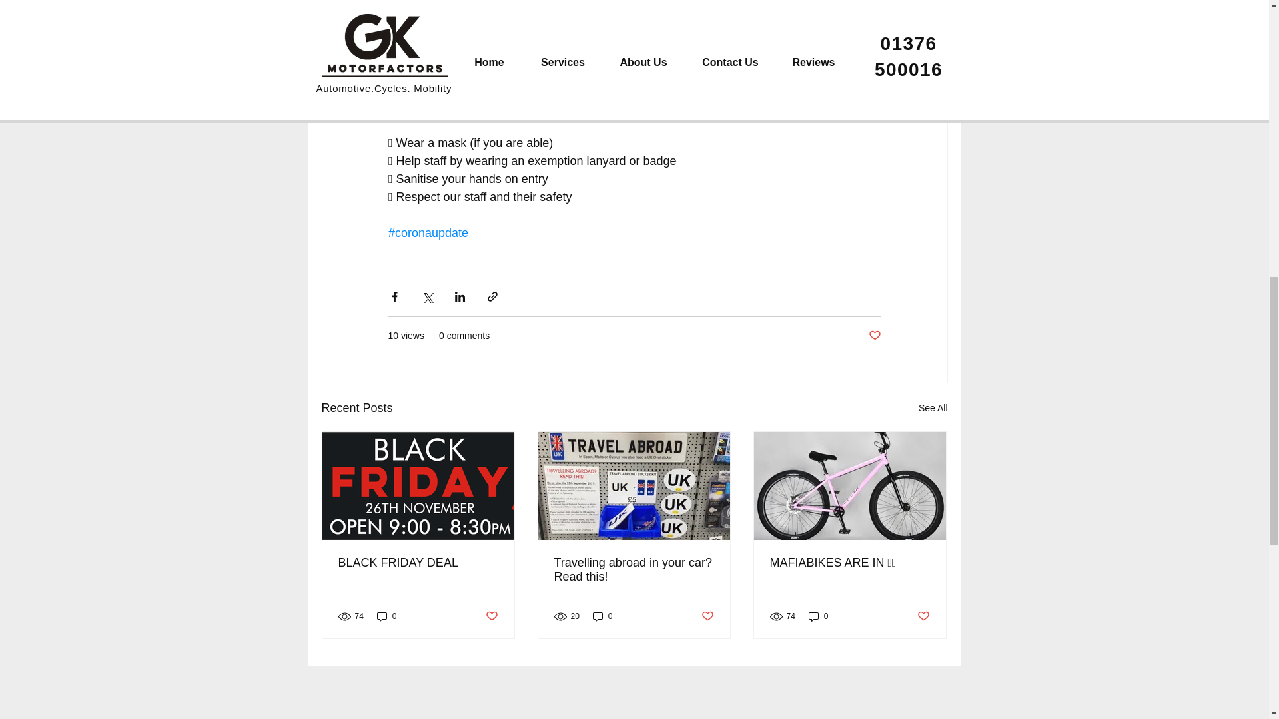  Describe the element at coordinates (490, 616) in the screenshot. I see `Post not marked as liked` at that location.